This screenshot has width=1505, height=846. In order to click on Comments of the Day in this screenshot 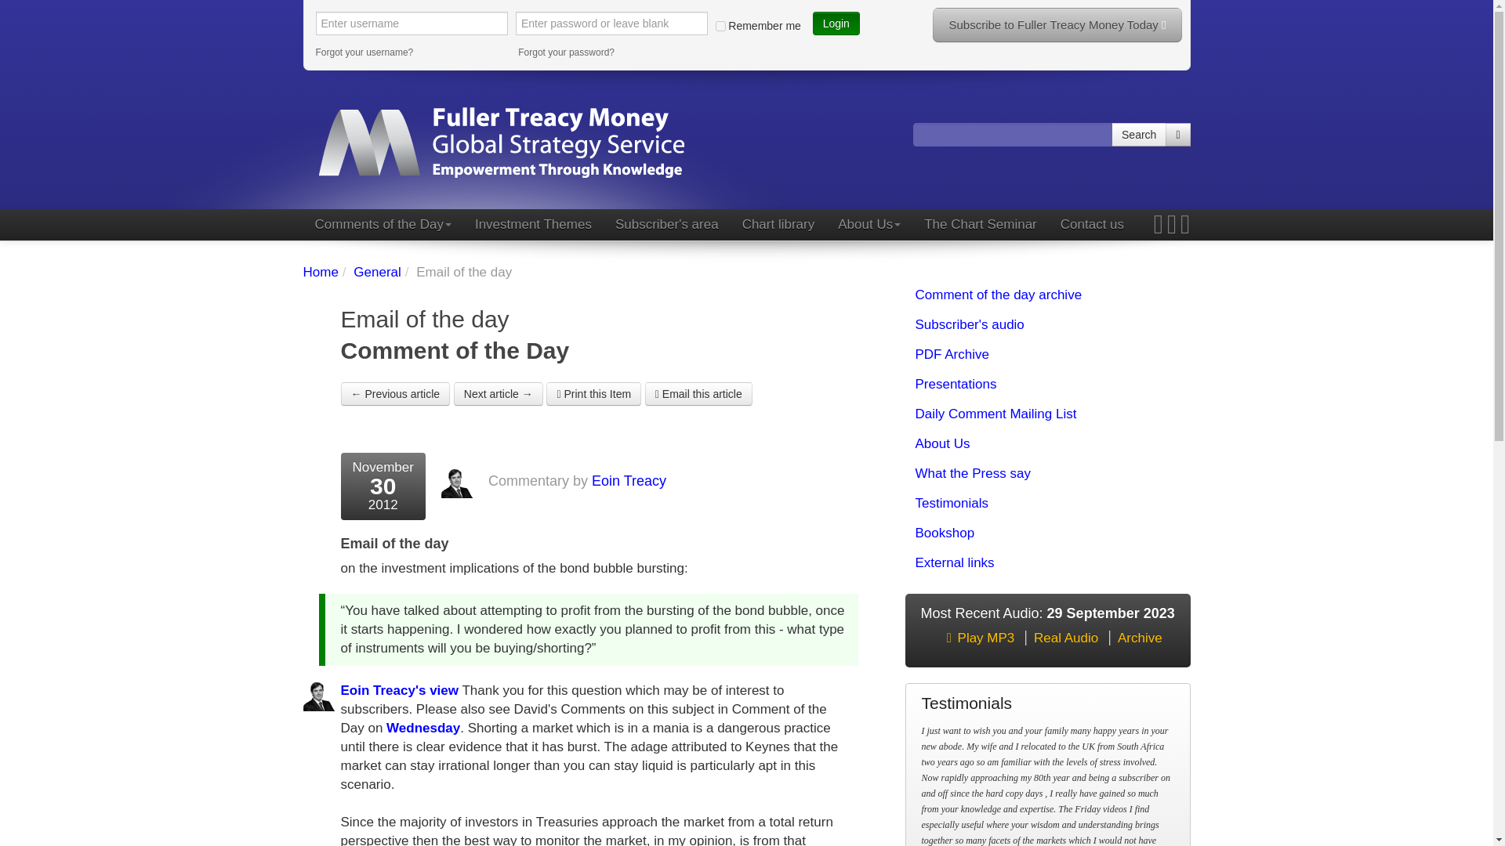, I will do `click(382, 224)`.